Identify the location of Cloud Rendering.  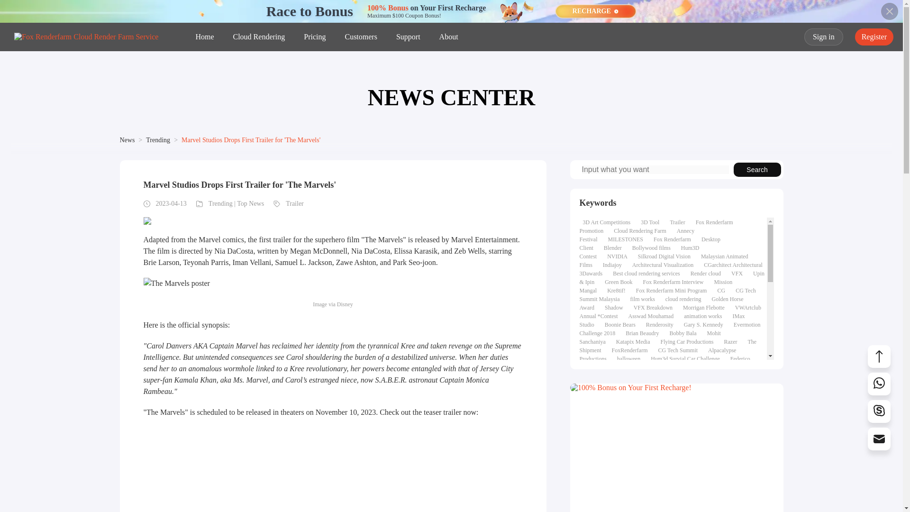
(259, 37).